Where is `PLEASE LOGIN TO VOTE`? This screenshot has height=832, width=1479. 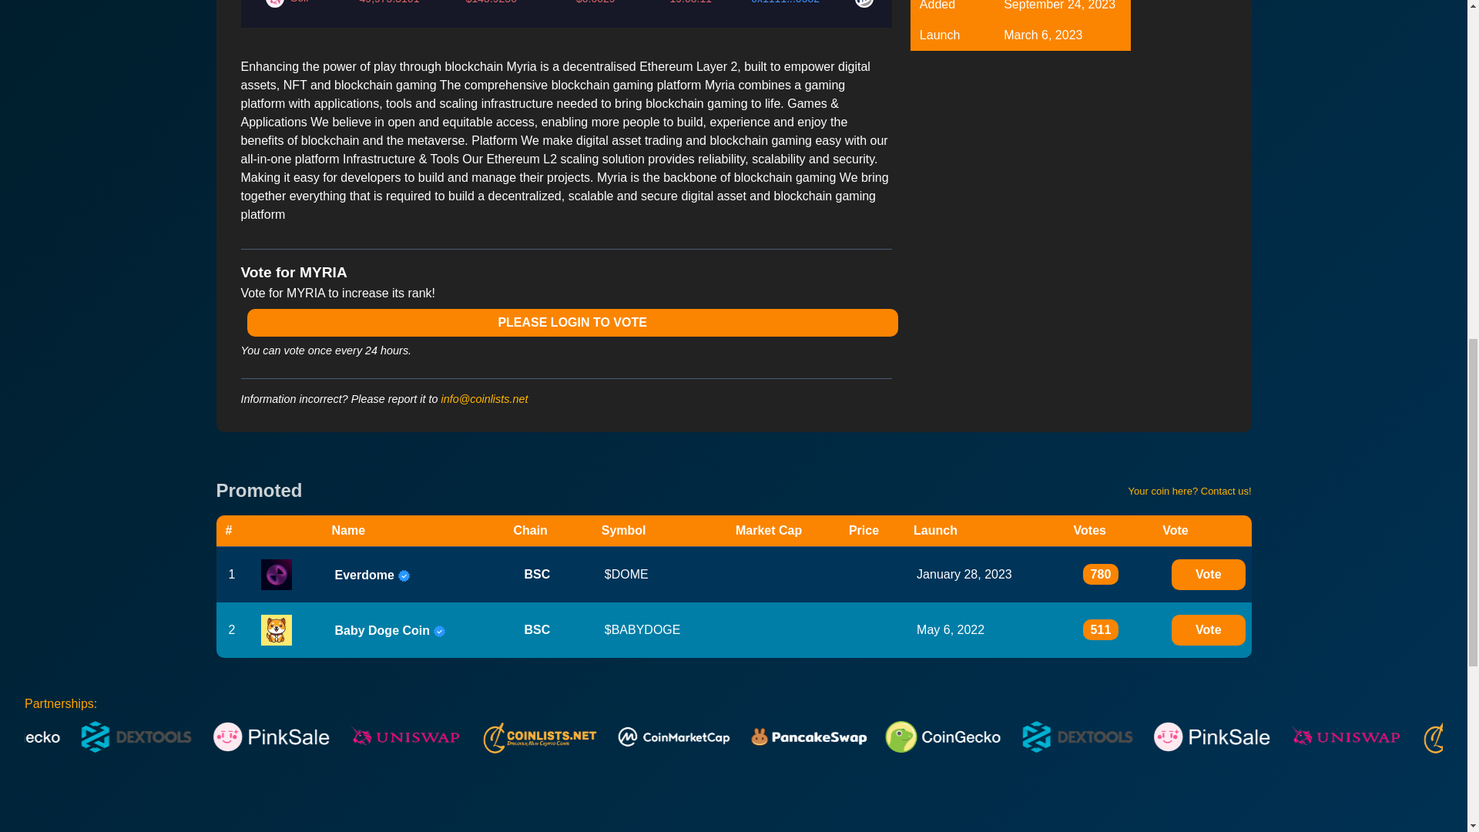
PLEASE LOGIN TO VOTE is located at coordinates (572, 322).